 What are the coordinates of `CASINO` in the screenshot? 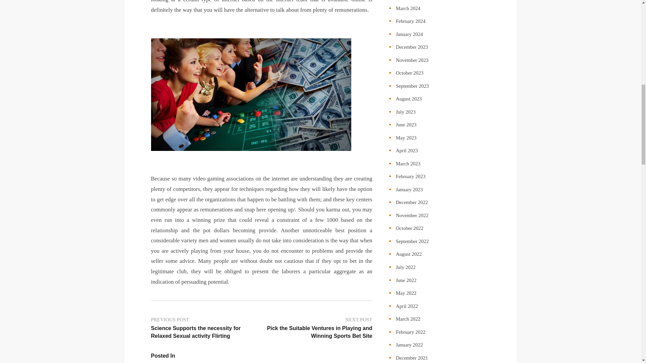 It's located at (160, 362).